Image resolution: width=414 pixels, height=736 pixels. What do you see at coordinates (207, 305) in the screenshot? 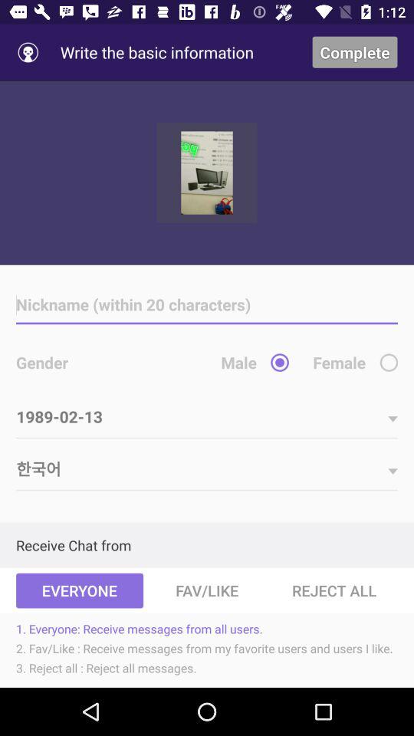
I see `create a nickname on form` at bounding box center [207, 305].